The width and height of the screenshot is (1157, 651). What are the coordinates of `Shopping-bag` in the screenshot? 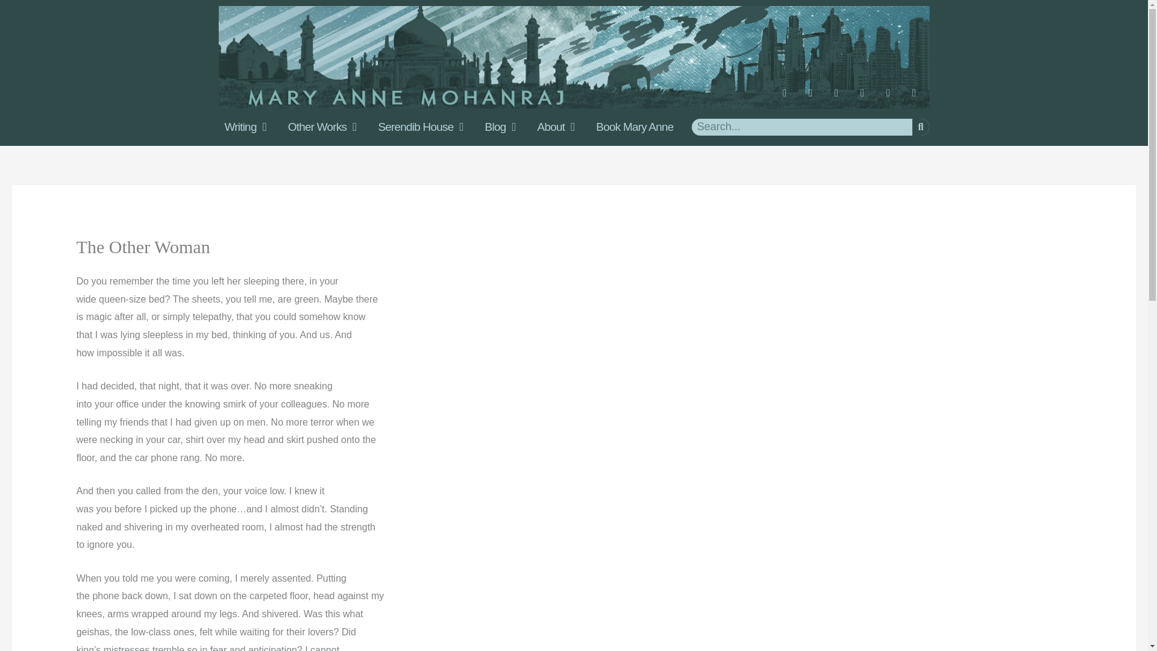 It's located at (918, 98).